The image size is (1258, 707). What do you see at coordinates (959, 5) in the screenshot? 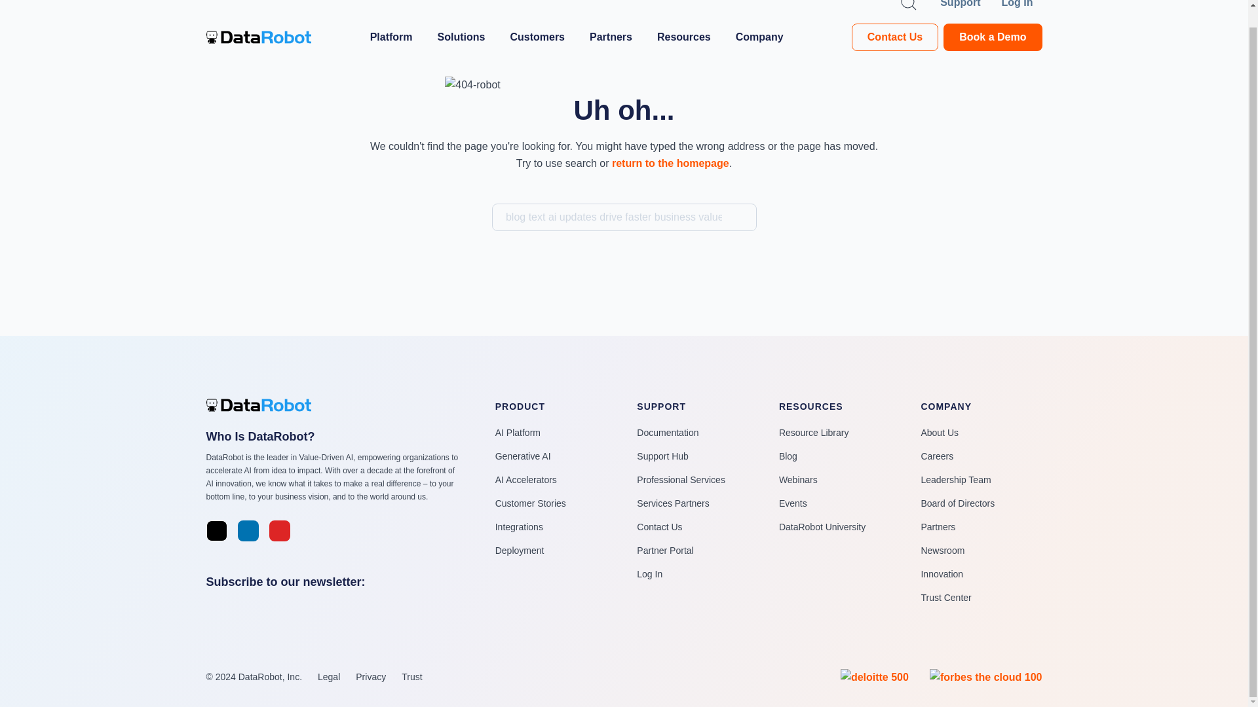
I see `Support` at bounding box center [959, 5].